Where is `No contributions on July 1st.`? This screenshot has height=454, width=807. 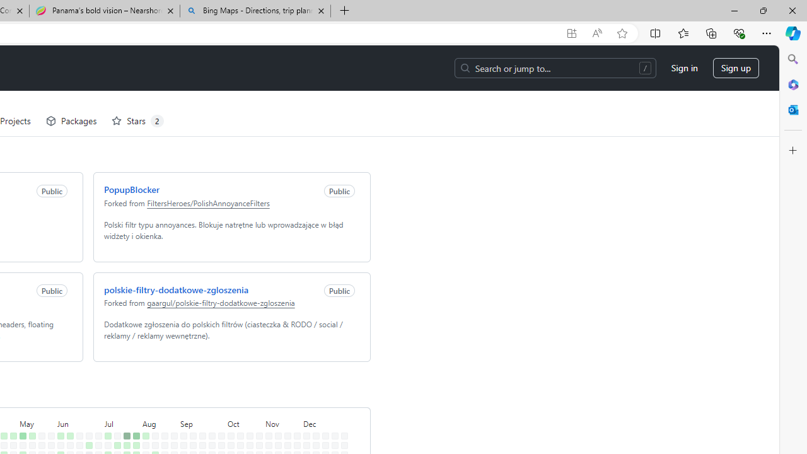
No contributions on July 1st. is located at coordinates (96, 400).